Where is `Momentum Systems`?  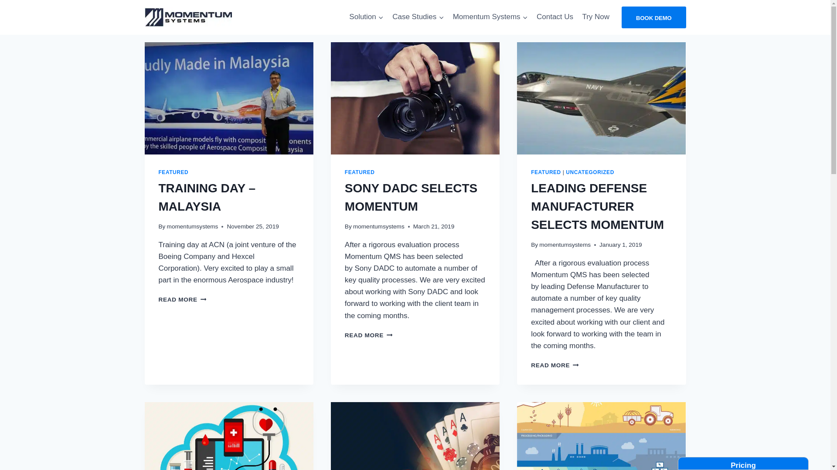 Momentum Systems is located at coordinates (490, 17).